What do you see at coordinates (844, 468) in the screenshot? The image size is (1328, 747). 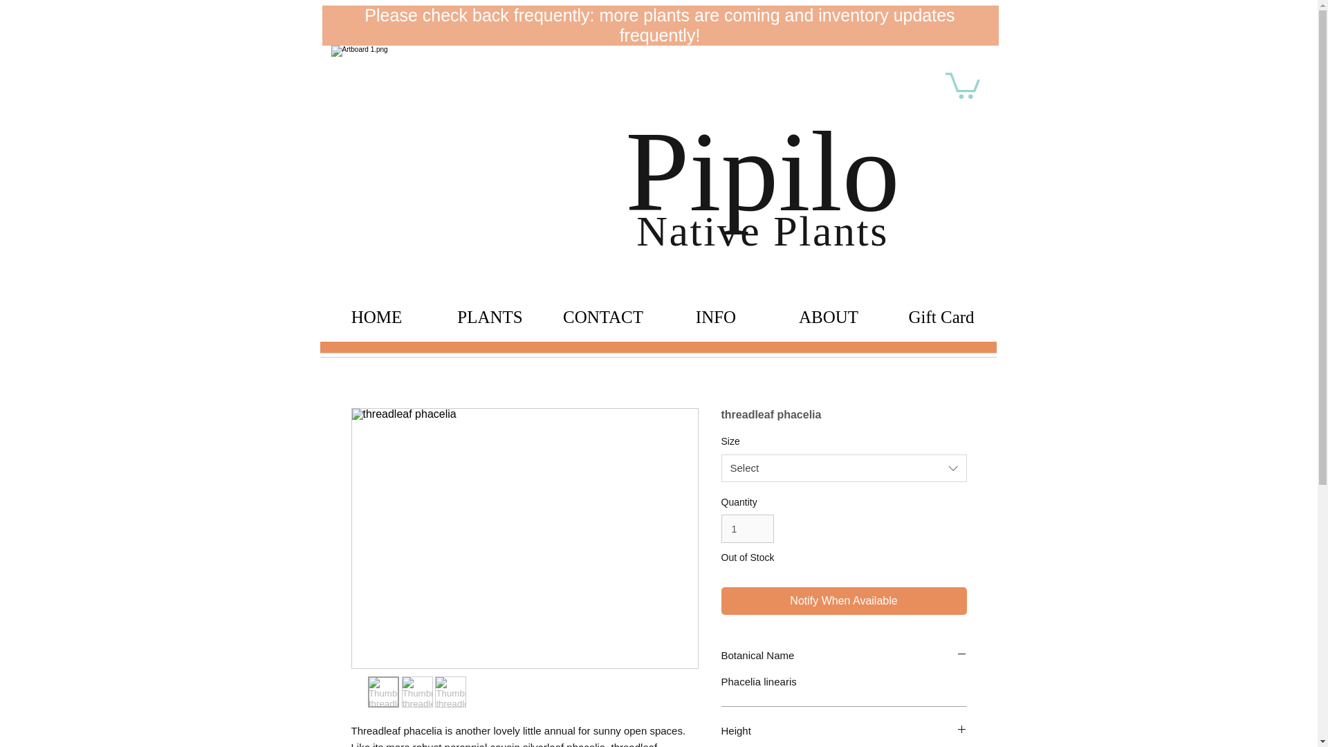 I see `Select` at bounding box center [844, 468].